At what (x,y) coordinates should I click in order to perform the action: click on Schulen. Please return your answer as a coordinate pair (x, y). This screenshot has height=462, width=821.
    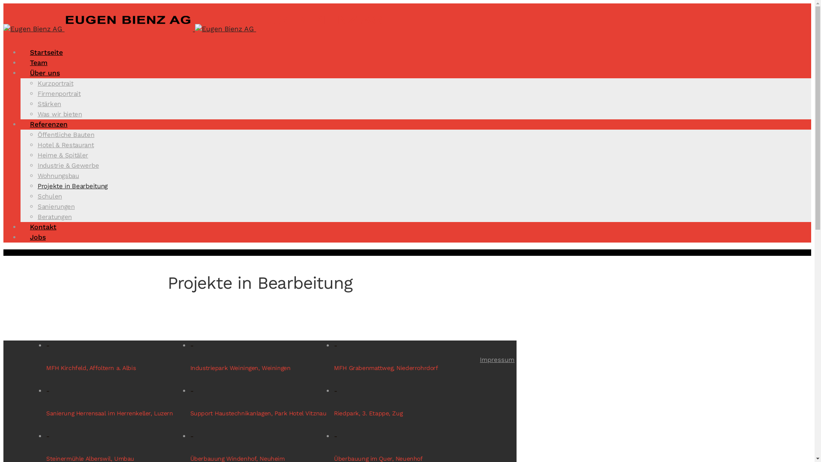
    Looking at the image, I should click on (50, 196).